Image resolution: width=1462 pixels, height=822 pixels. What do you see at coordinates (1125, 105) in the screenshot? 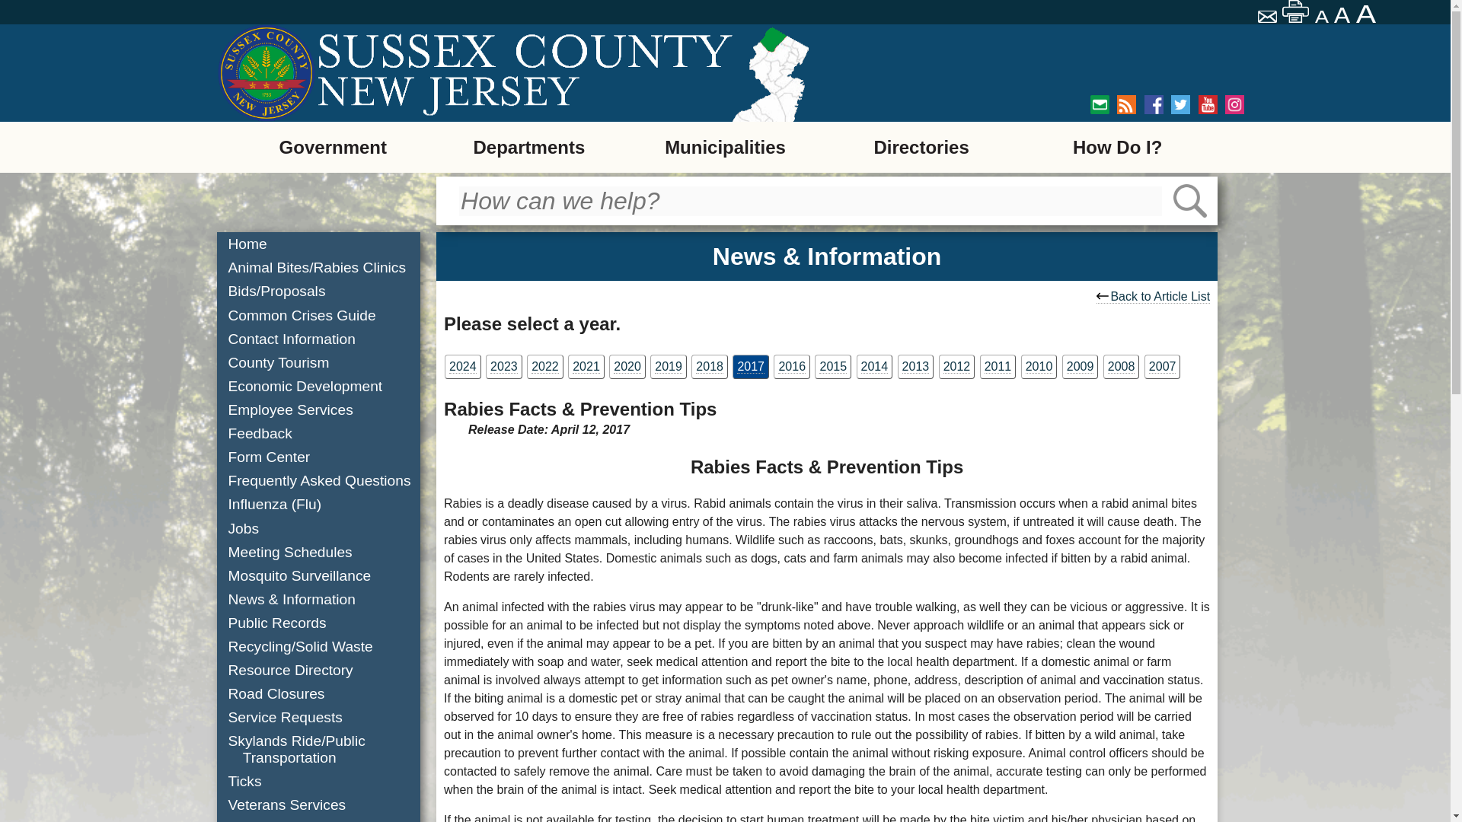
I see `Visit our RSS feed` at bounding box center [1125, 105].